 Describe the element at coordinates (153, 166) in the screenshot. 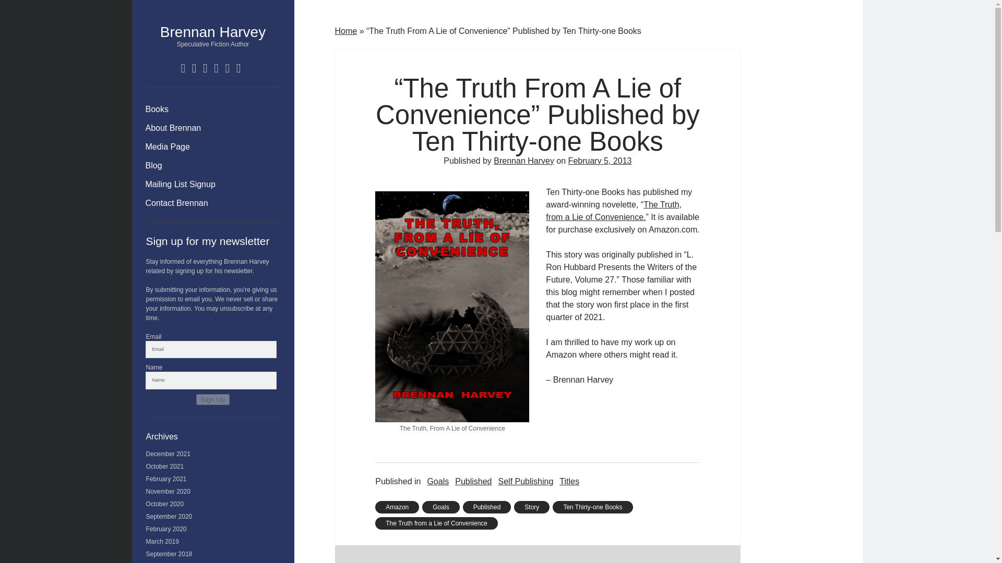

I see `Blog` at that location.